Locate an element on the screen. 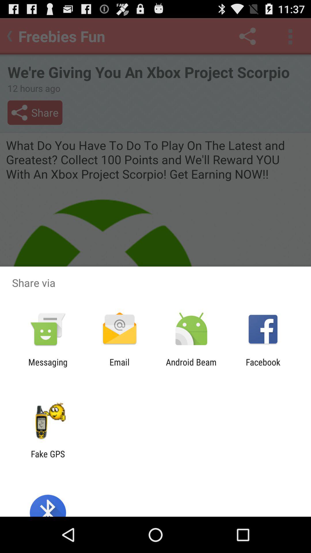 The image size is (311, 553). turn on the email item is located at coordinates (119, 367).